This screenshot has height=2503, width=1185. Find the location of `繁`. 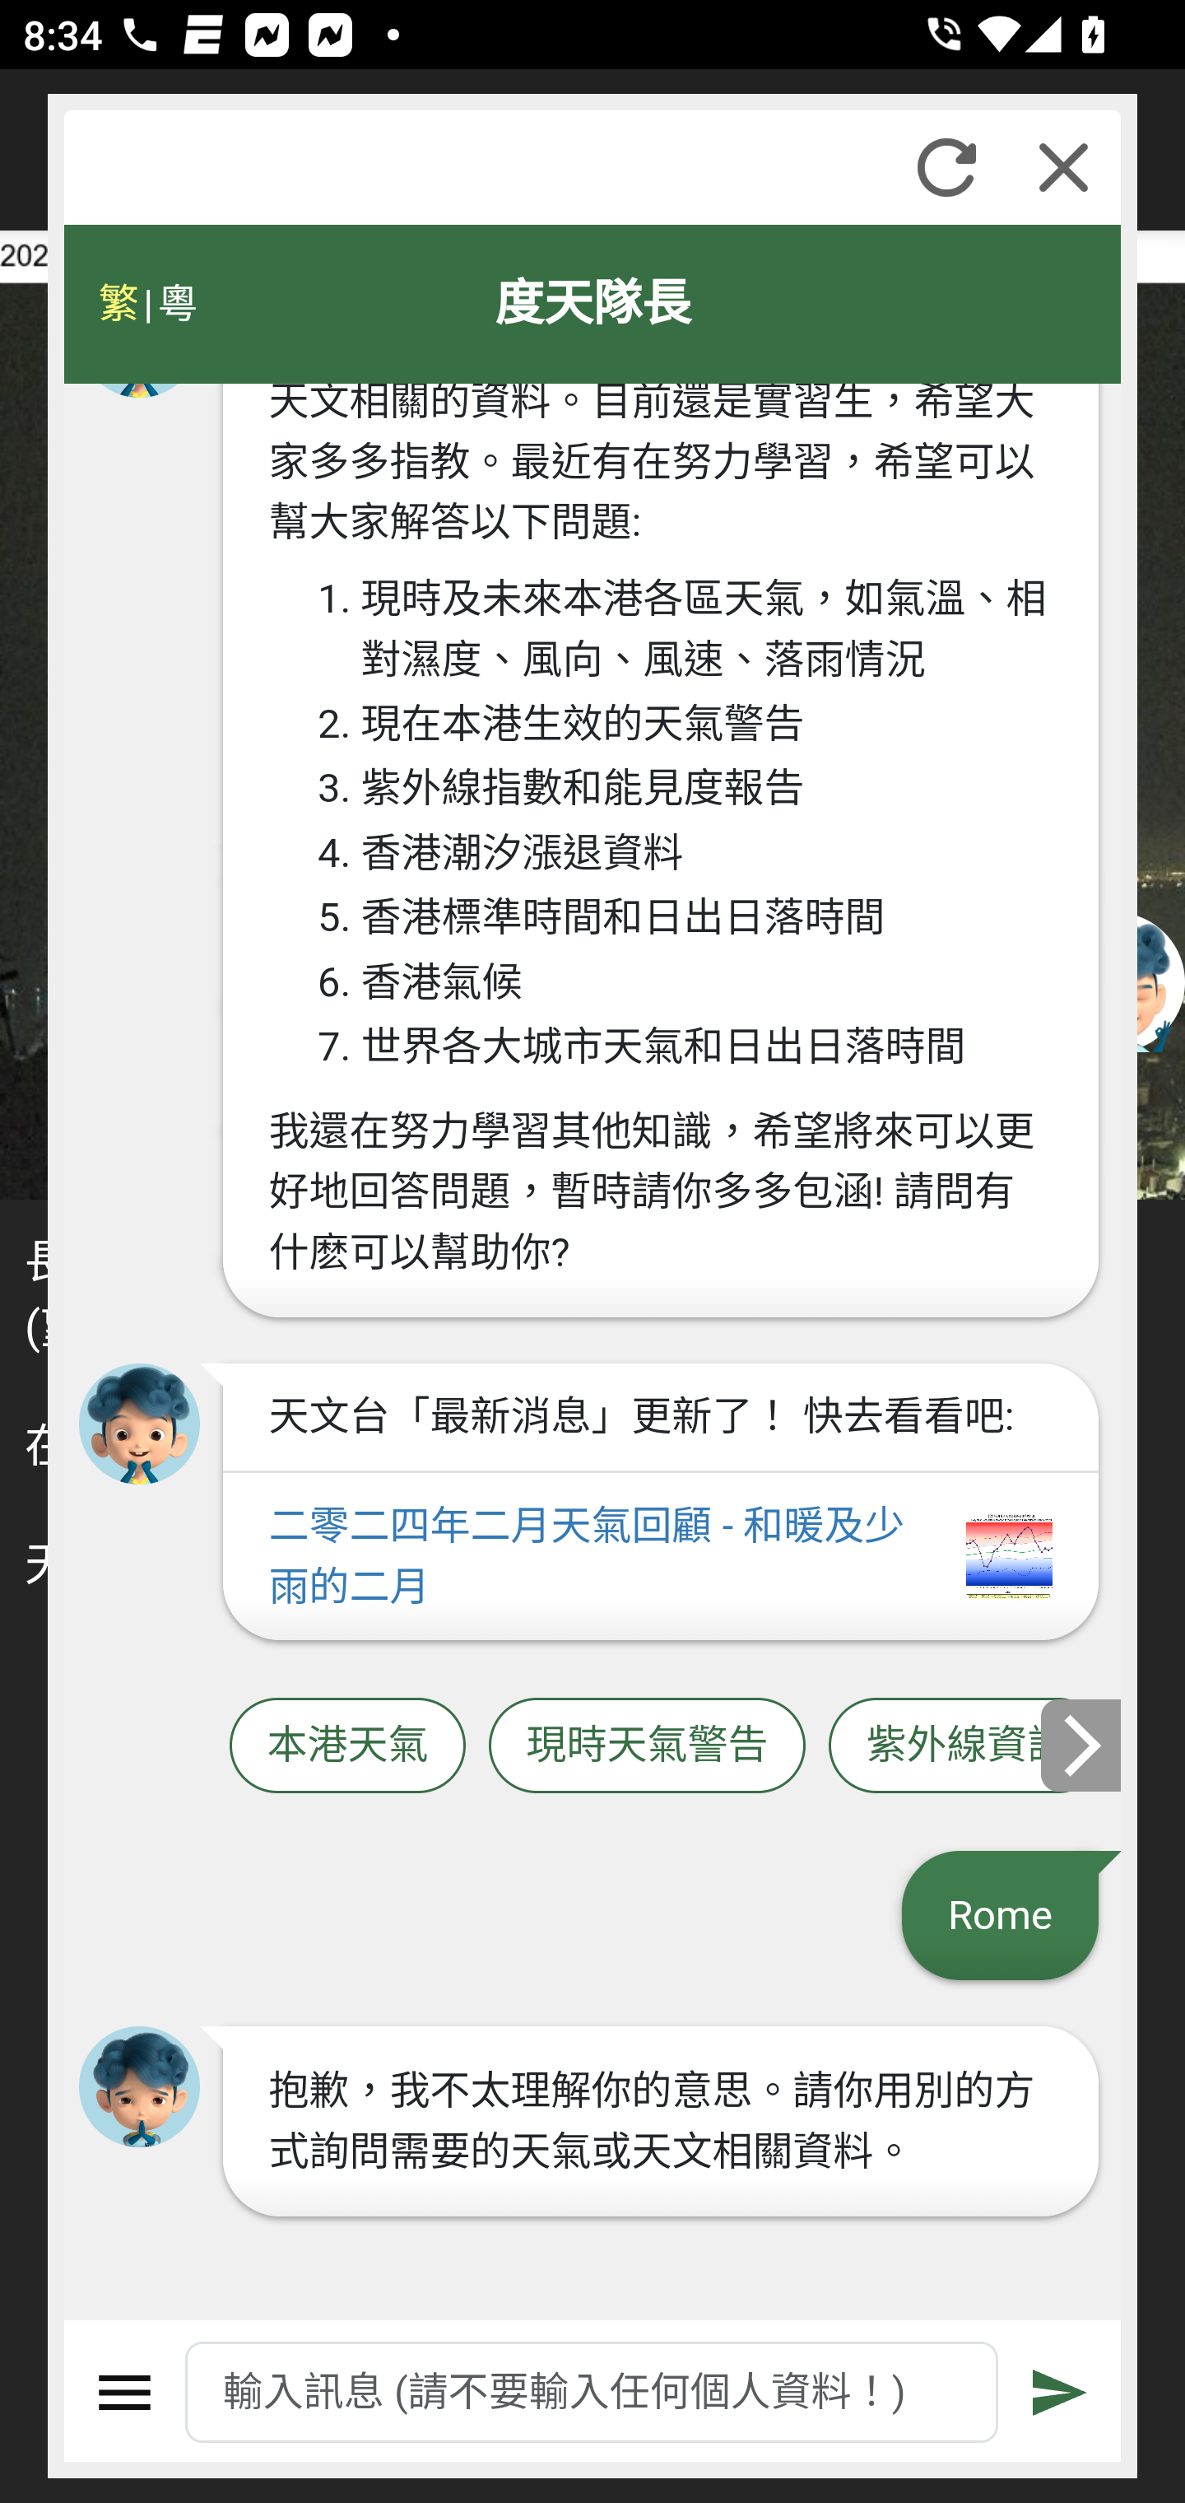

繁 is located at coordinates (118, 304).